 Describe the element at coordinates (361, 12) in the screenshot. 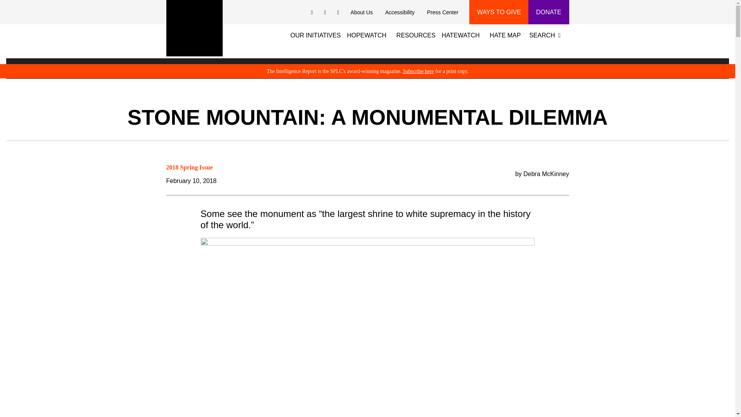

I see `About Us` at that location.